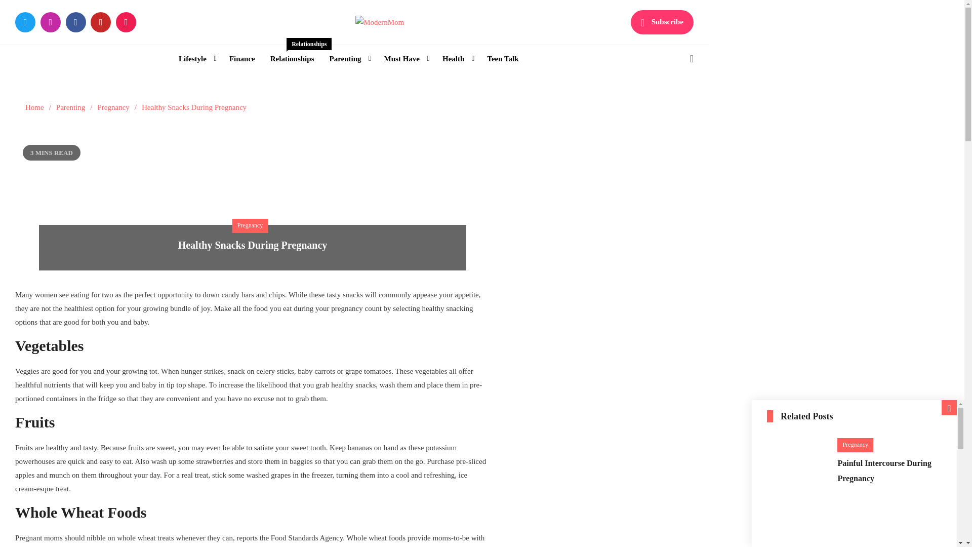  What do you see at coordinates (502, 59) in the screenshot?
I see `Home` at bounding box center [502, 59].